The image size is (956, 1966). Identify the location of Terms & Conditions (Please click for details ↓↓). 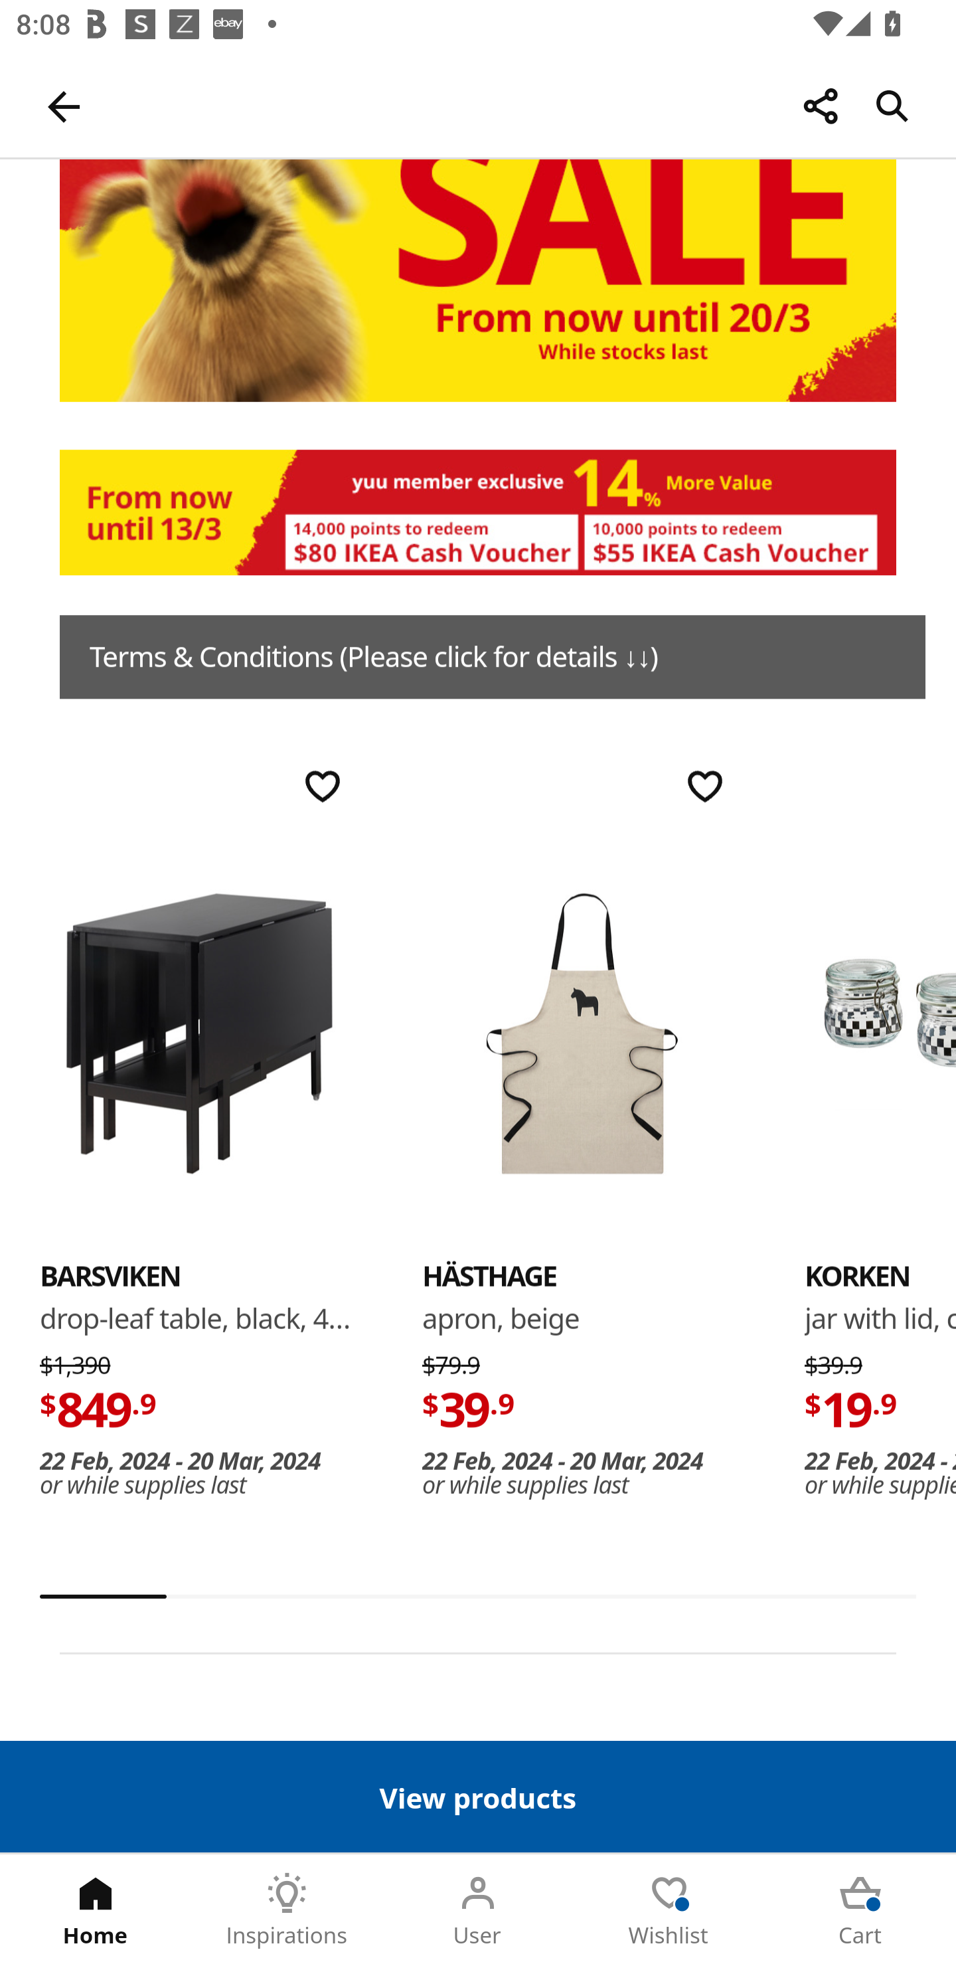
(493, 658).